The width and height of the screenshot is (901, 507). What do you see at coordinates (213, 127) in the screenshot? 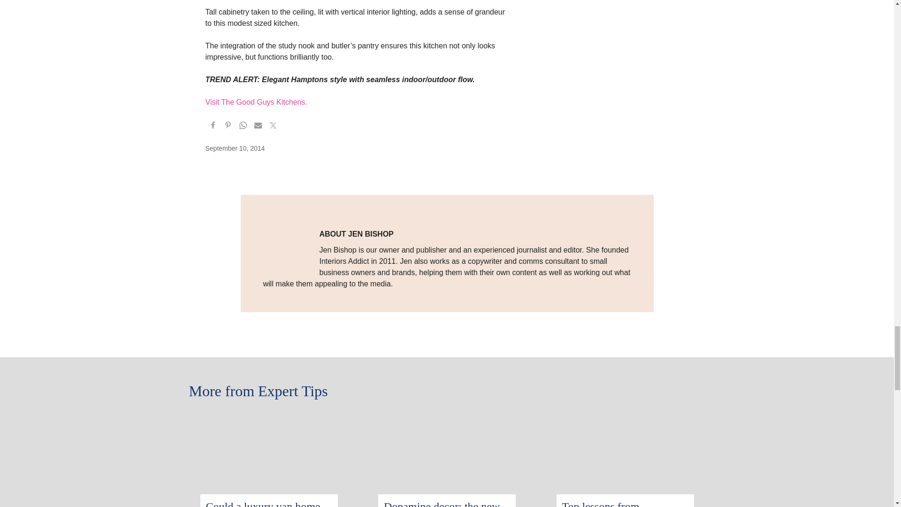
I see `Share on Facebook` at bounding box center [213, 127].